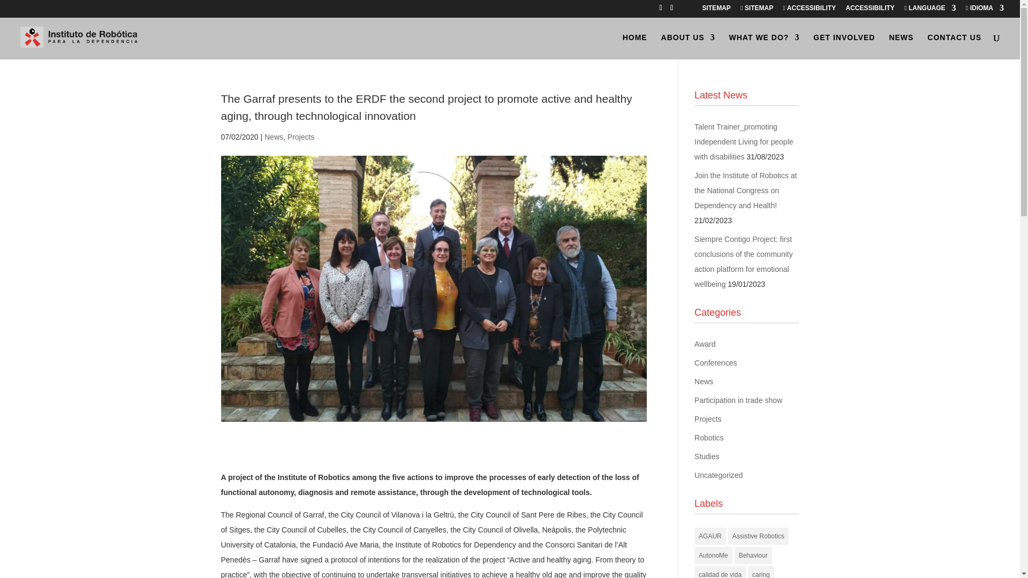 The height and width of the screenshot is (578, 1028). What do you see at coordinates (301, 137) in the screenshot?
I see `Projects` at bounding box center [301, 137].